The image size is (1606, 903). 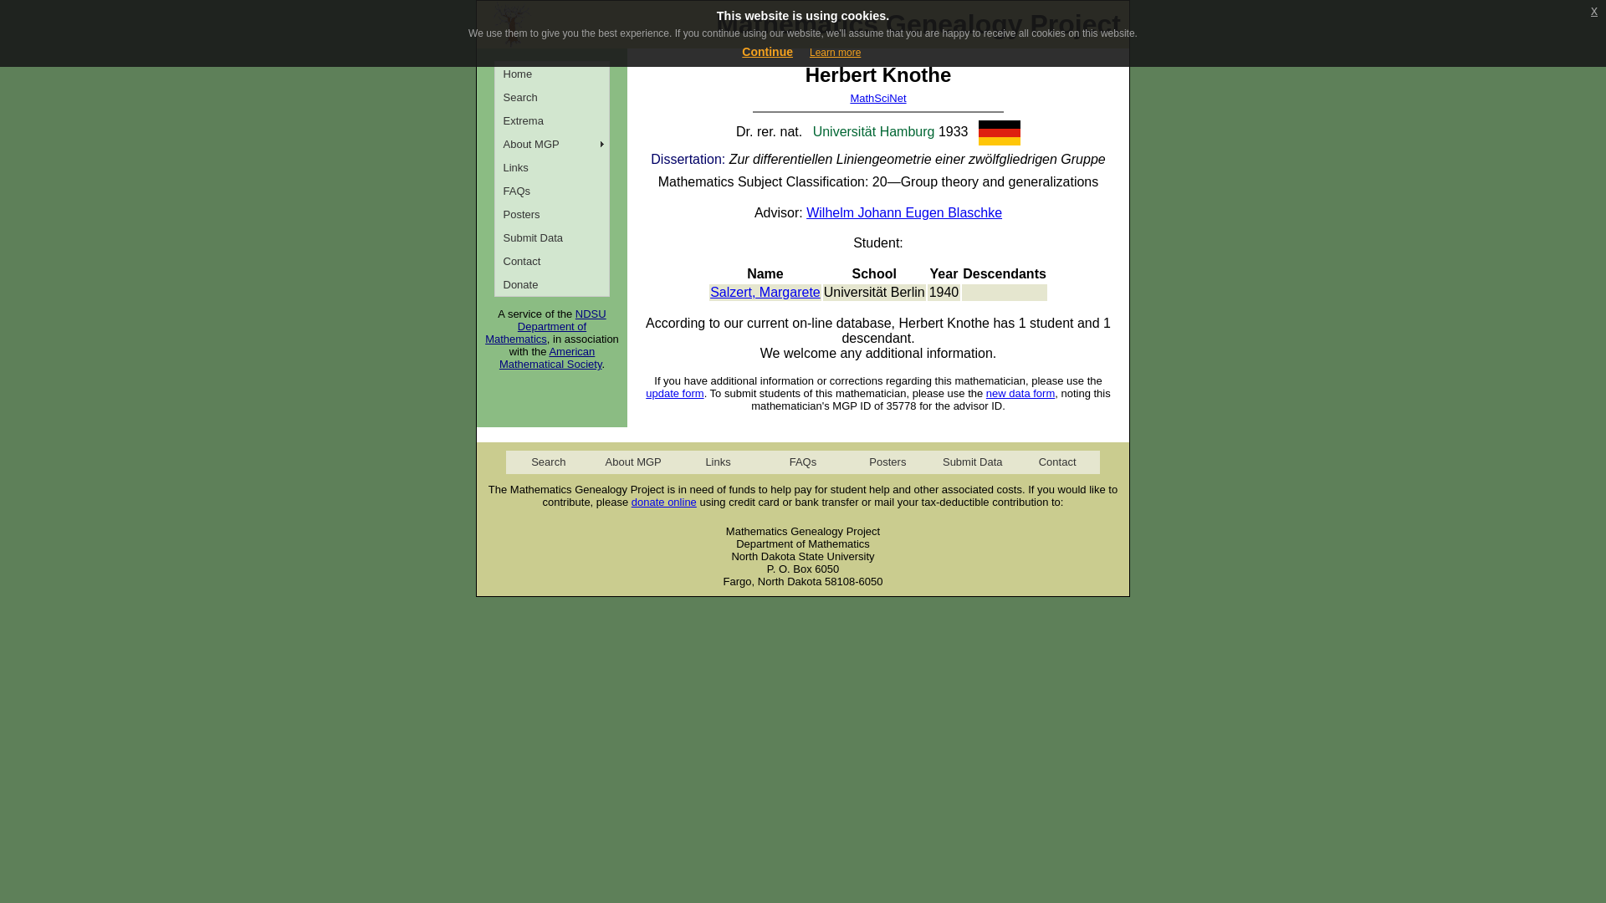 I want to click on MathSciNet, so click(x=877, y=99).